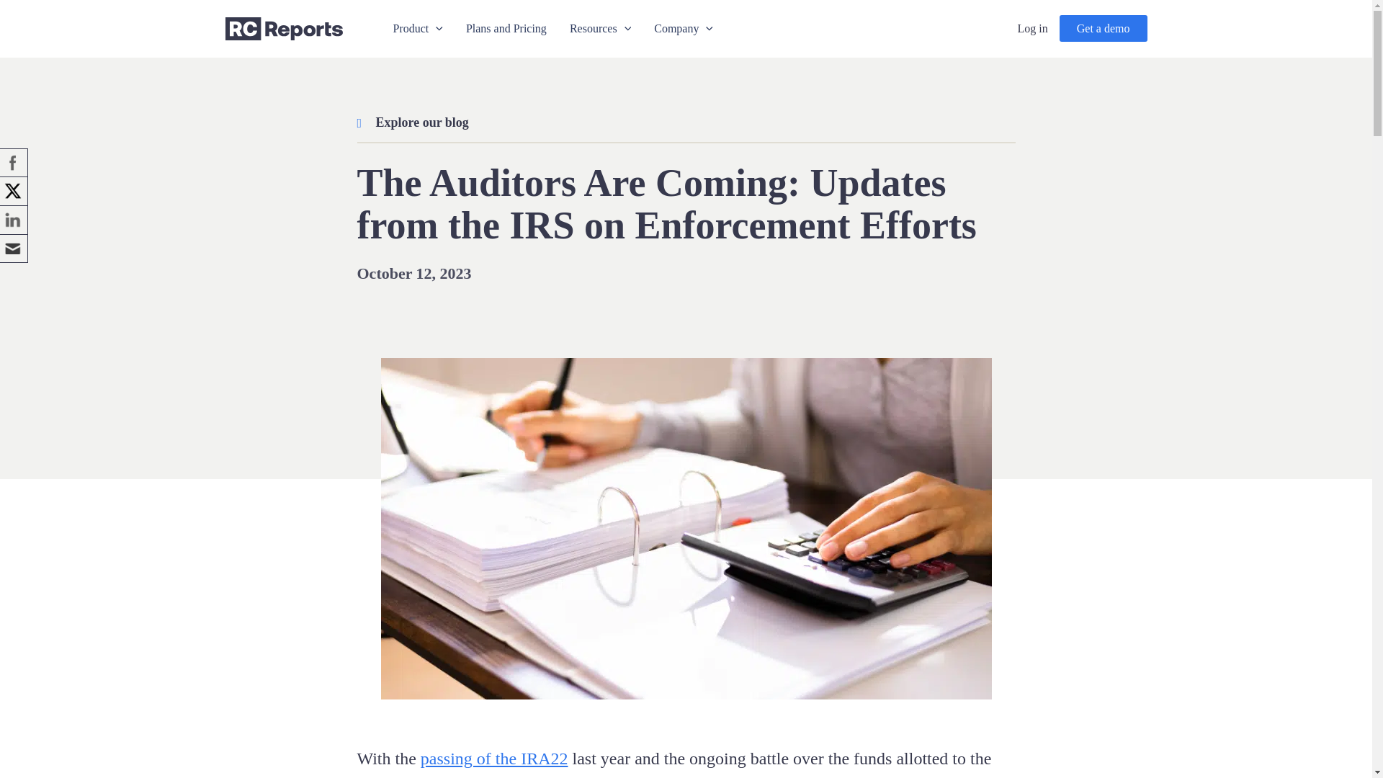 This screenshot has height=778, width=1383. What do you see at coordinates (14, 163) in the screenshot?
I see `Facebook` at bounding box center [14, 163].